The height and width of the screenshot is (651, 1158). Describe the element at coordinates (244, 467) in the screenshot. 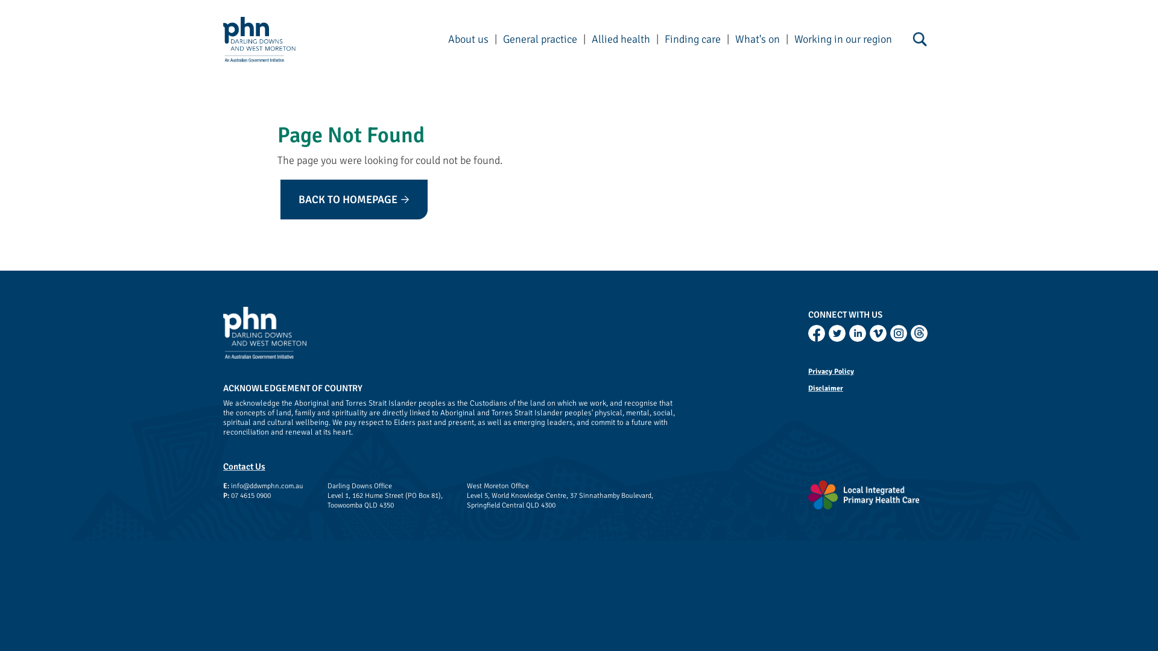

I see `Contact Us` at that location.